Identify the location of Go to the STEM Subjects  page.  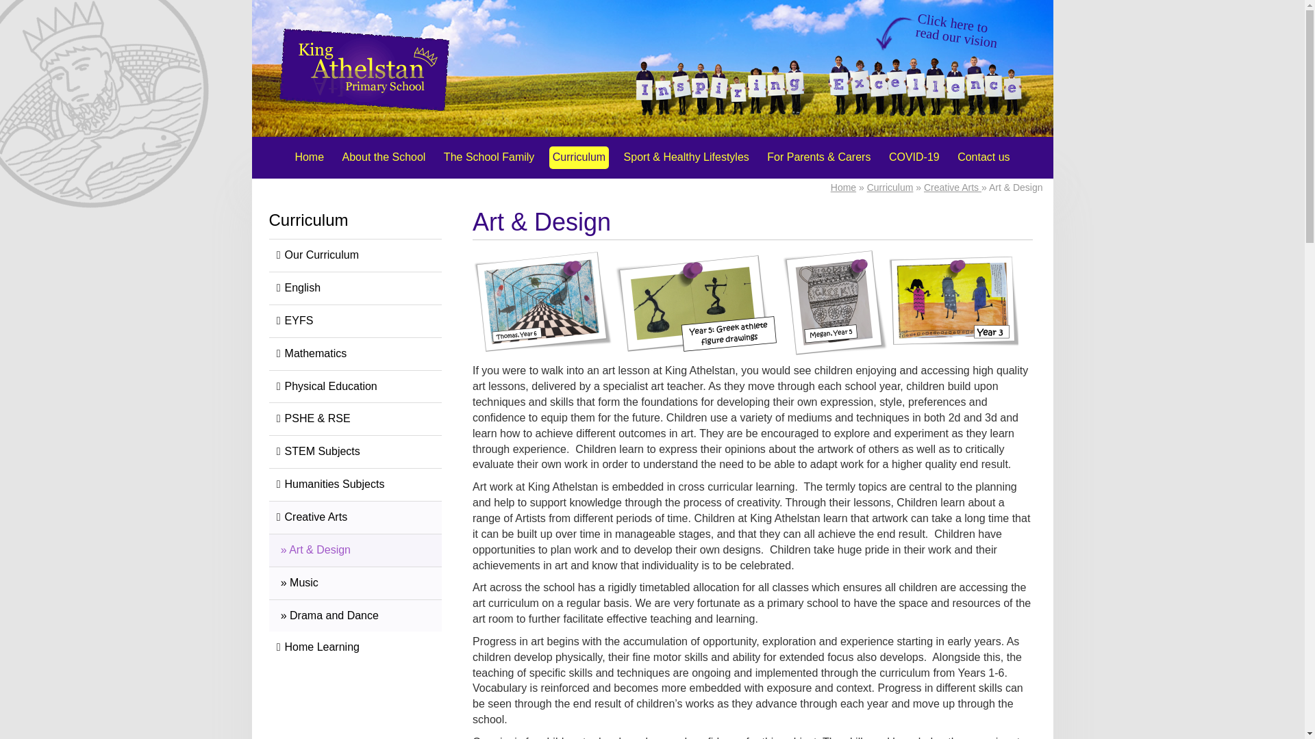
(355, 452).